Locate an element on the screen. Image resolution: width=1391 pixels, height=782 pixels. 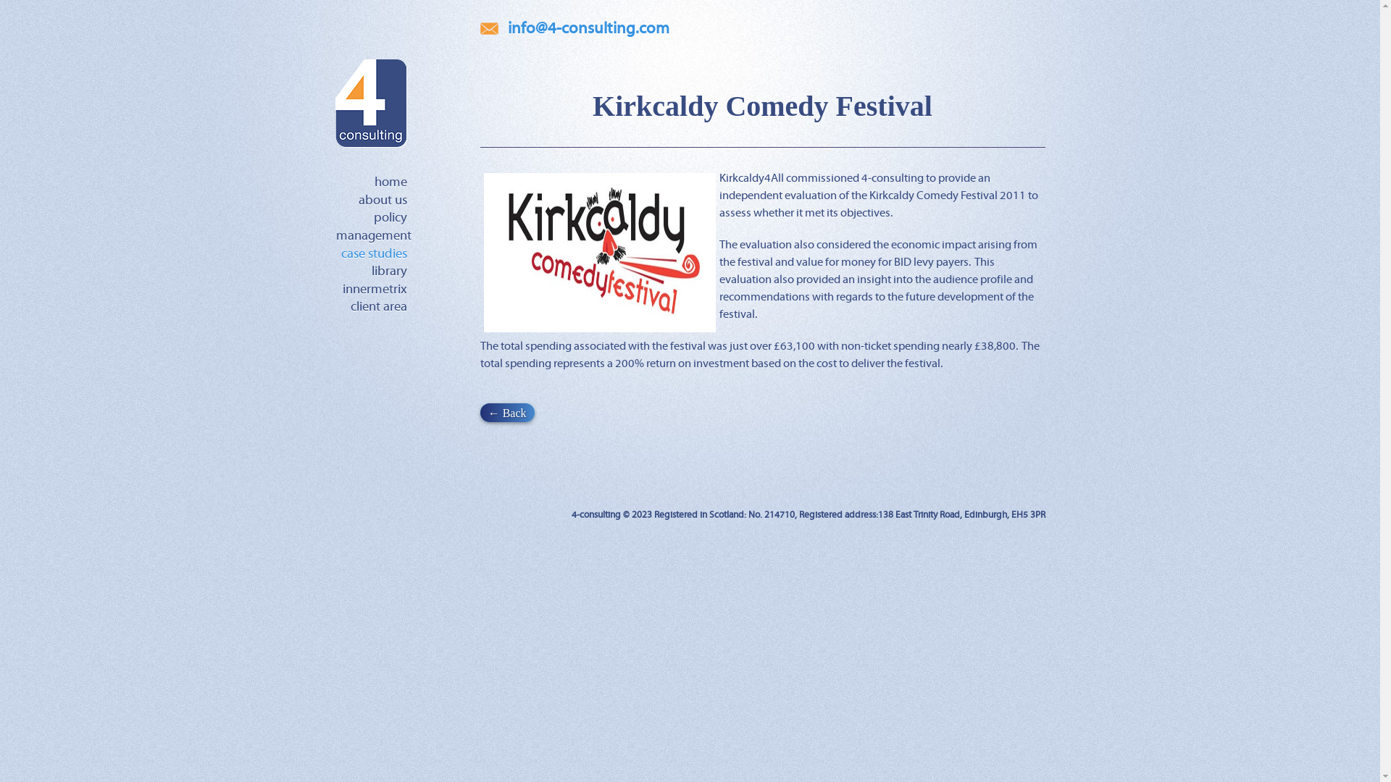
case studies is located at coordinates (374, 253).